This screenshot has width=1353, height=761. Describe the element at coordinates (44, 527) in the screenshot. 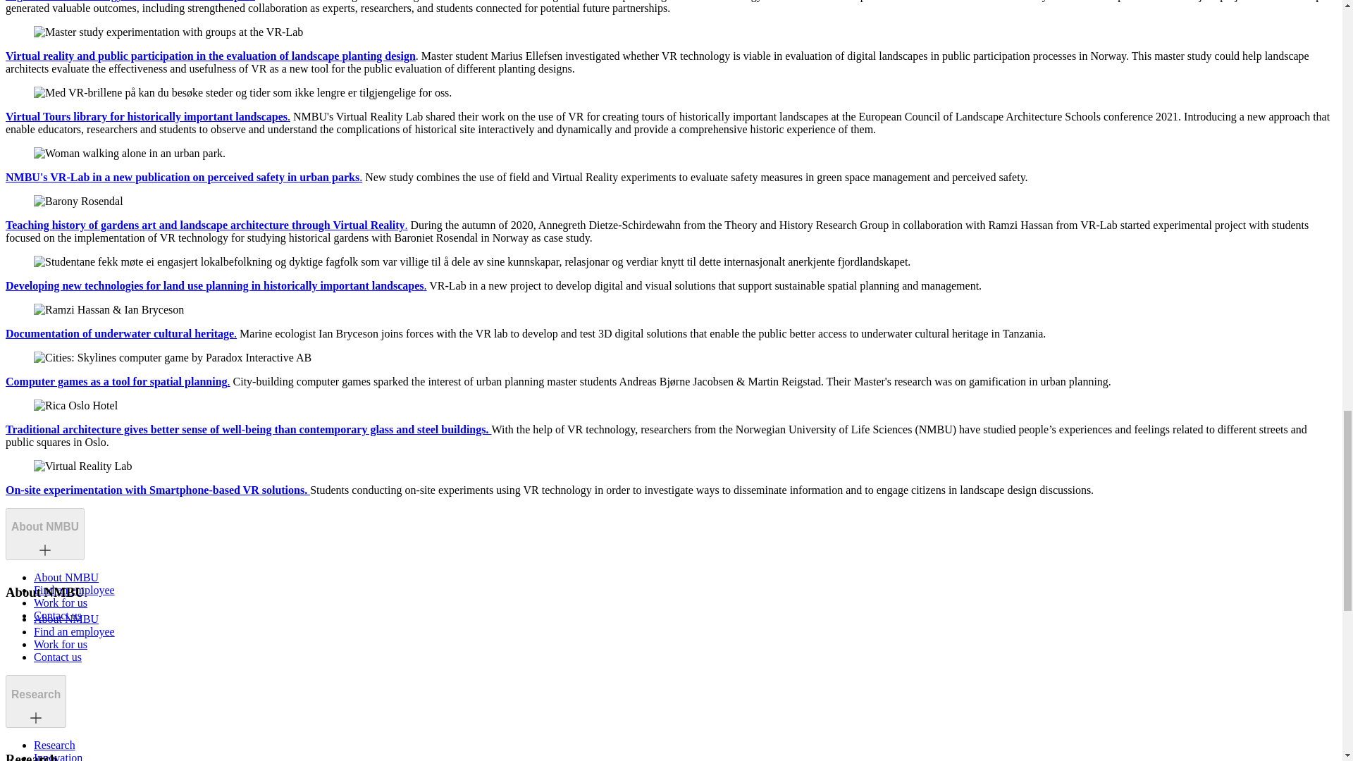

I see `About NMBU` at that location.